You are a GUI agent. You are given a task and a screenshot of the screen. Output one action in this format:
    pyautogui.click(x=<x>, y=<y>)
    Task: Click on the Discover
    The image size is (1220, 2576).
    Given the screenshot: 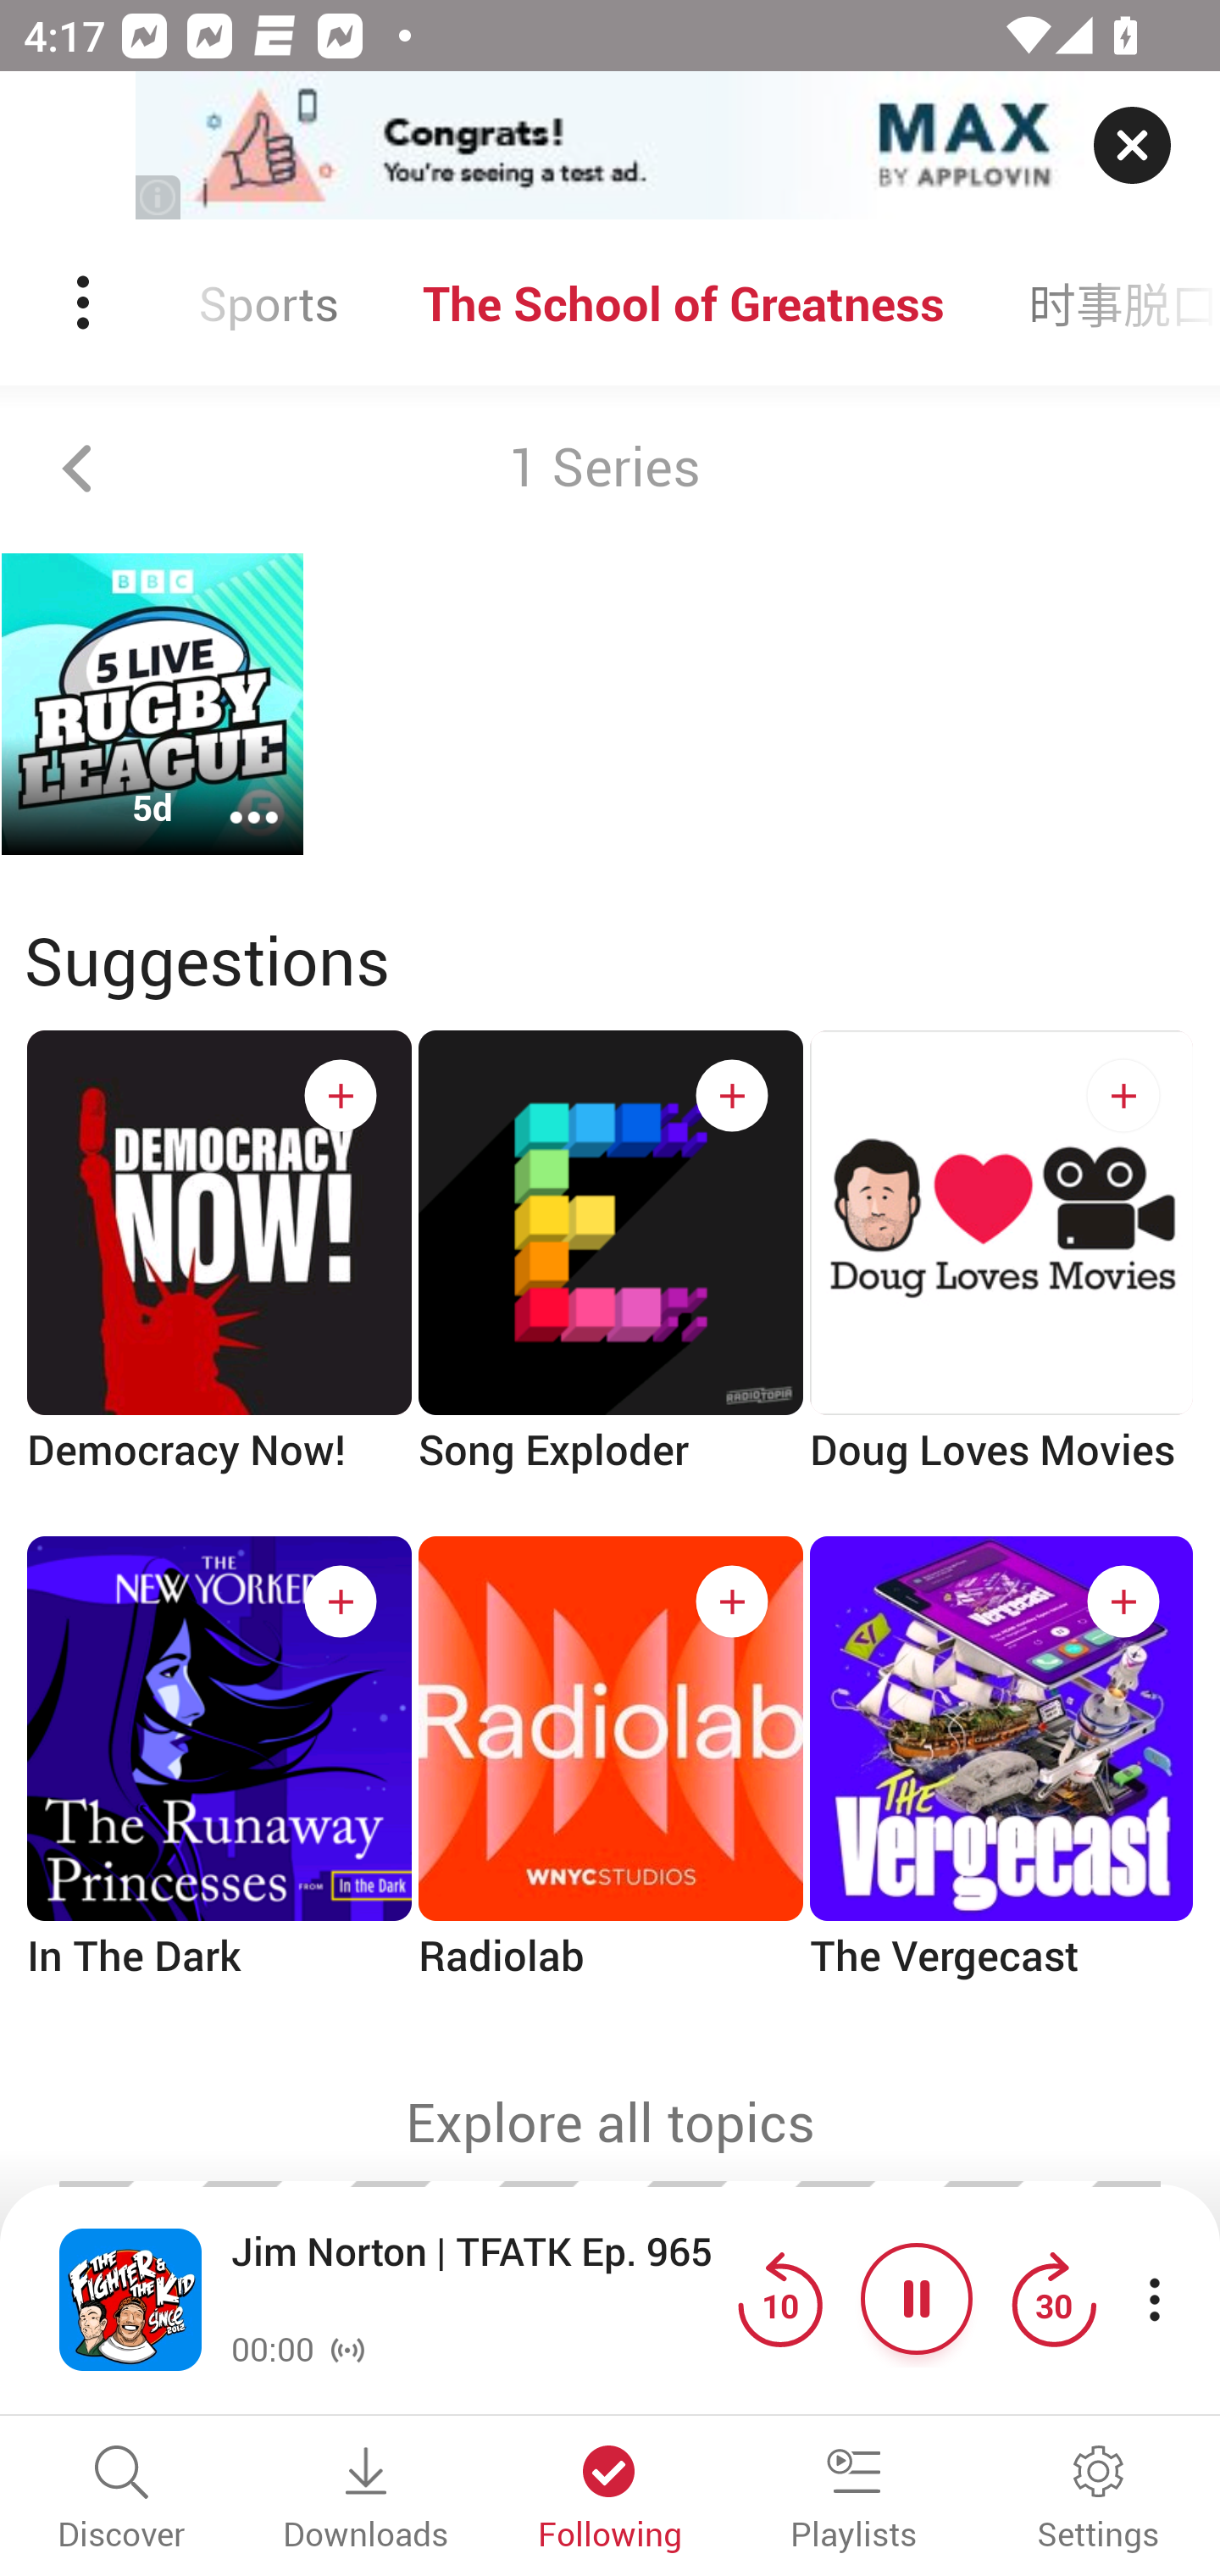 What is the action you would take?
    pyautogui.click(x=122, y=2500)
    